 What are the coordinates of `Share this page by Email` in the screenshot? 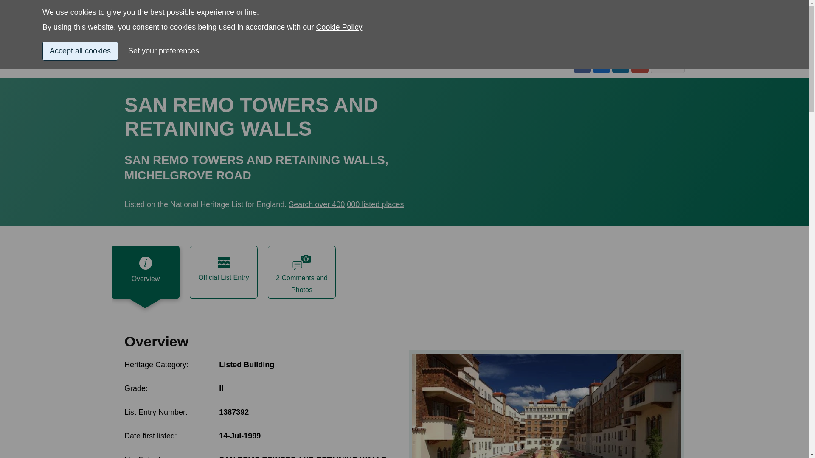 It's located at (639, 64).